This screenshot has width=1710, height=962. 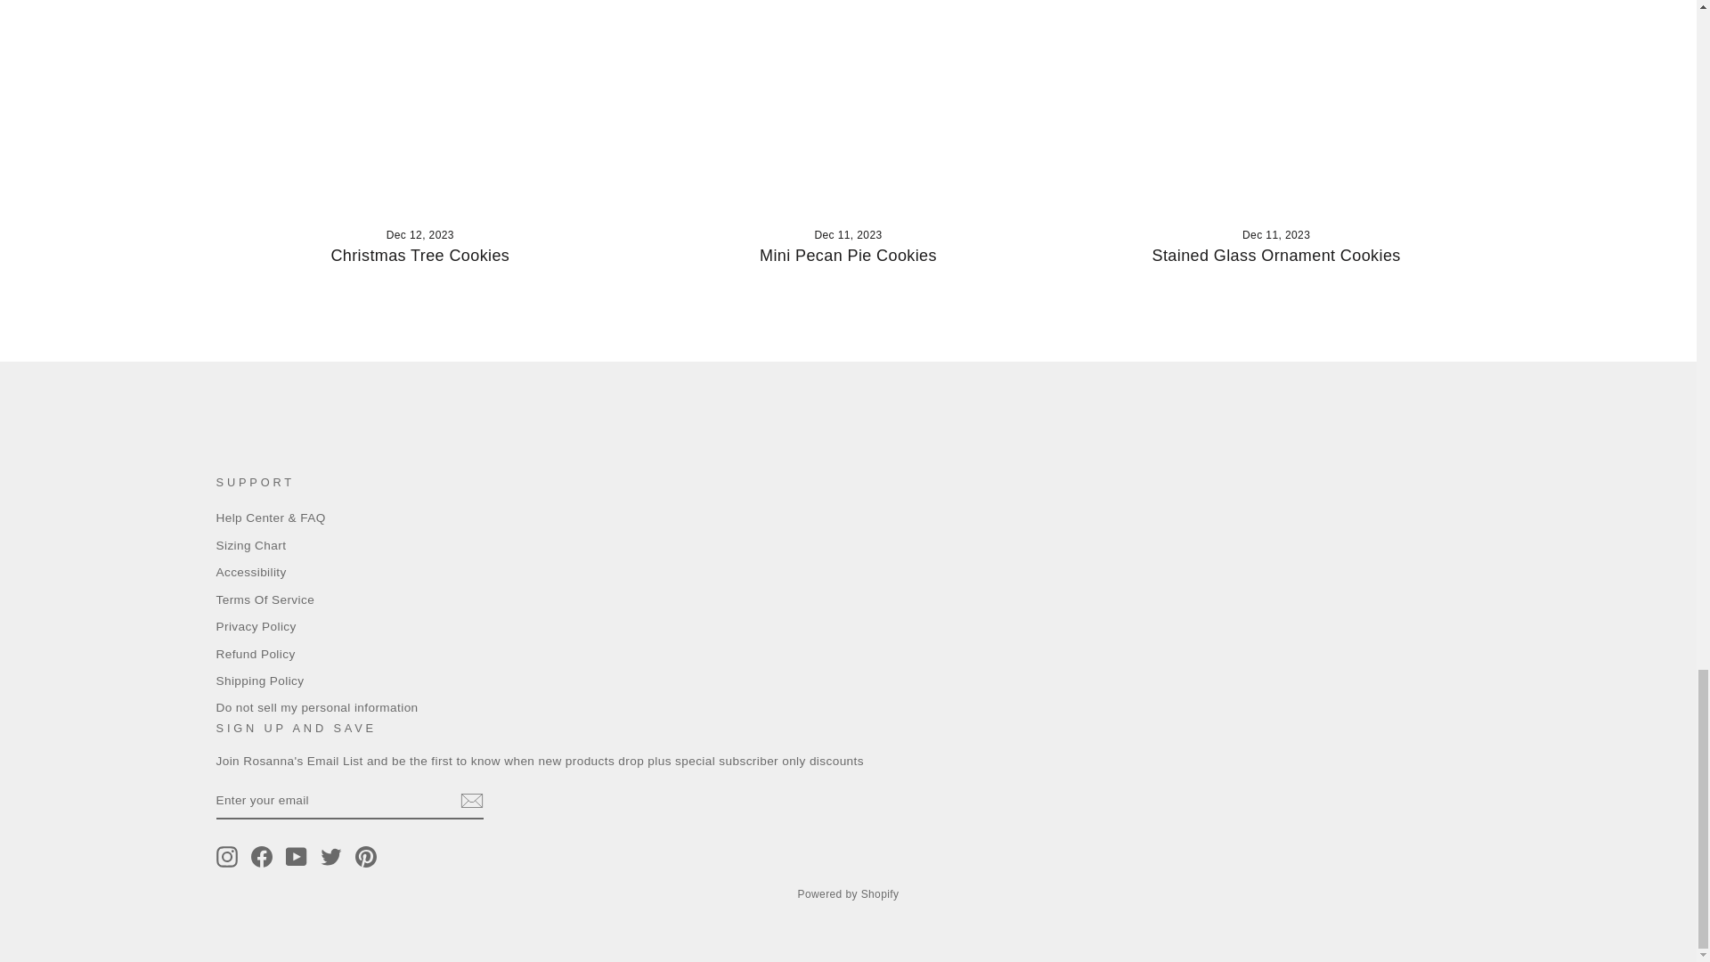 I want to click on Rosanna Pansino on Facebook, so click(x=262, y=857).